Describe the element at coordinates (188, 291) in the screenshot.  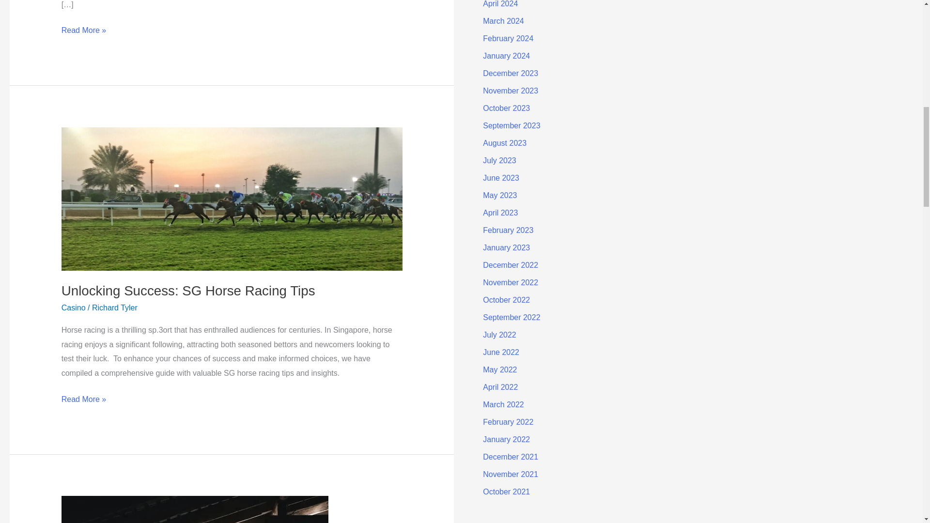
I see `Unlocking Success: SG Horse Racing Tips` at that location.